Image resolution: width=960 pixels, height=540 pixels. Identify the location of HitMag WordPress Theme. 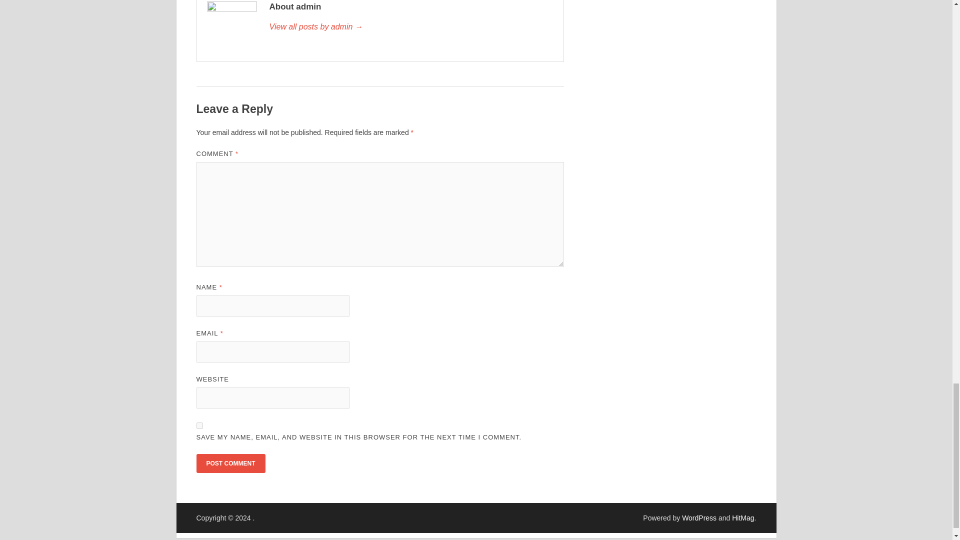
(742, 518).